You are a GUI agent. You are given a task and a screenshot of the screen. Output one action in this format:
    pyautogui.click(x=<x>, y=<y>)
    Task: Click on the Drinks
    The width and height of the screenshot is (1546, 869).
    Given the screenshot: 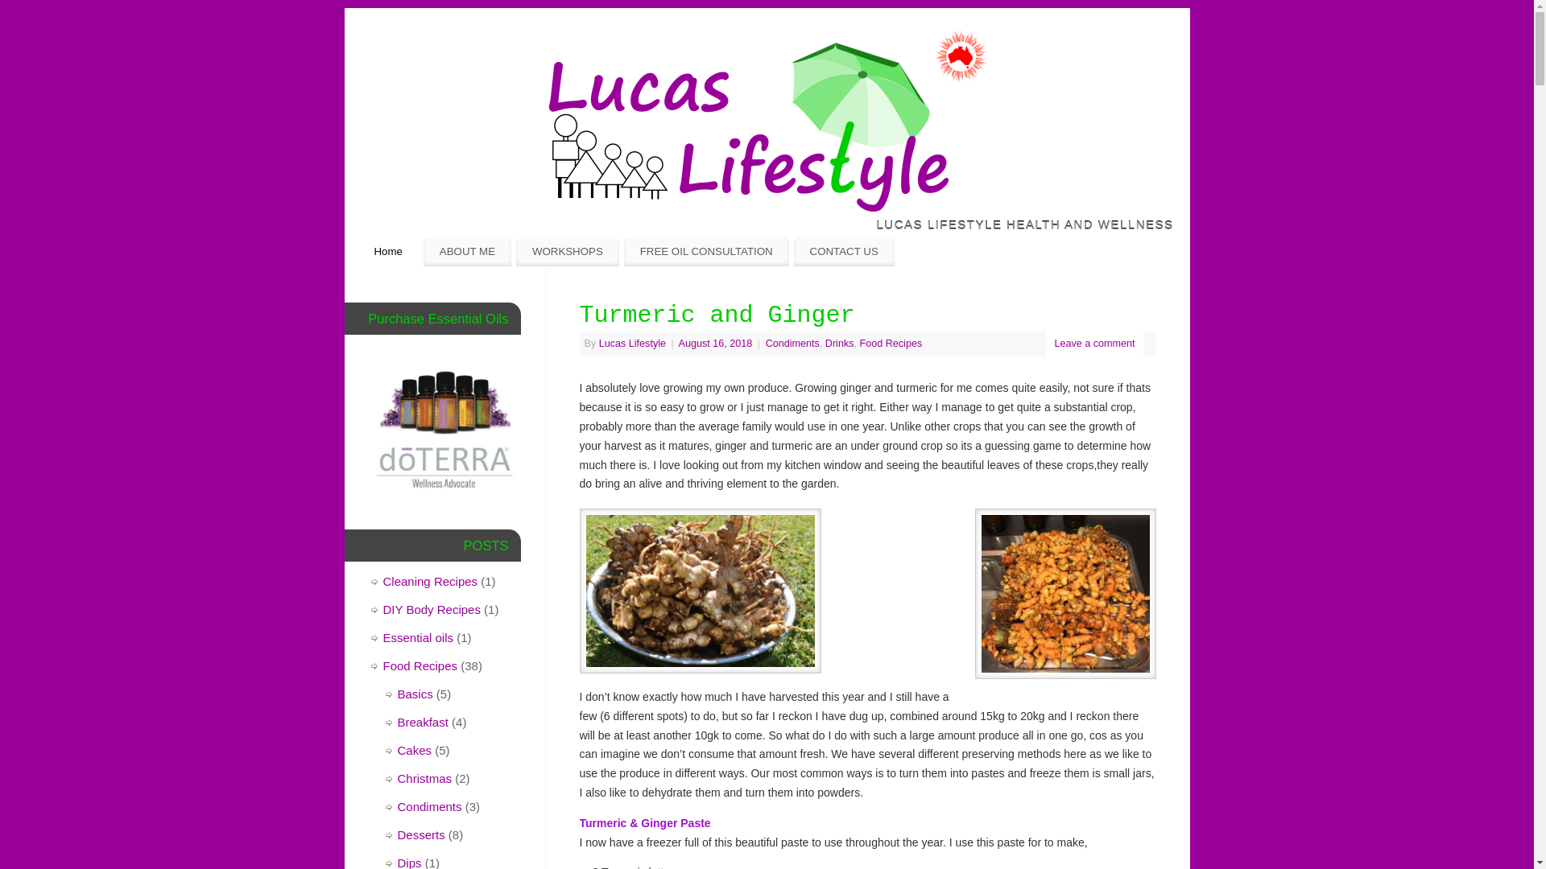 What is the action you would take?
    pyautogui.click(x=840, y=344)
    